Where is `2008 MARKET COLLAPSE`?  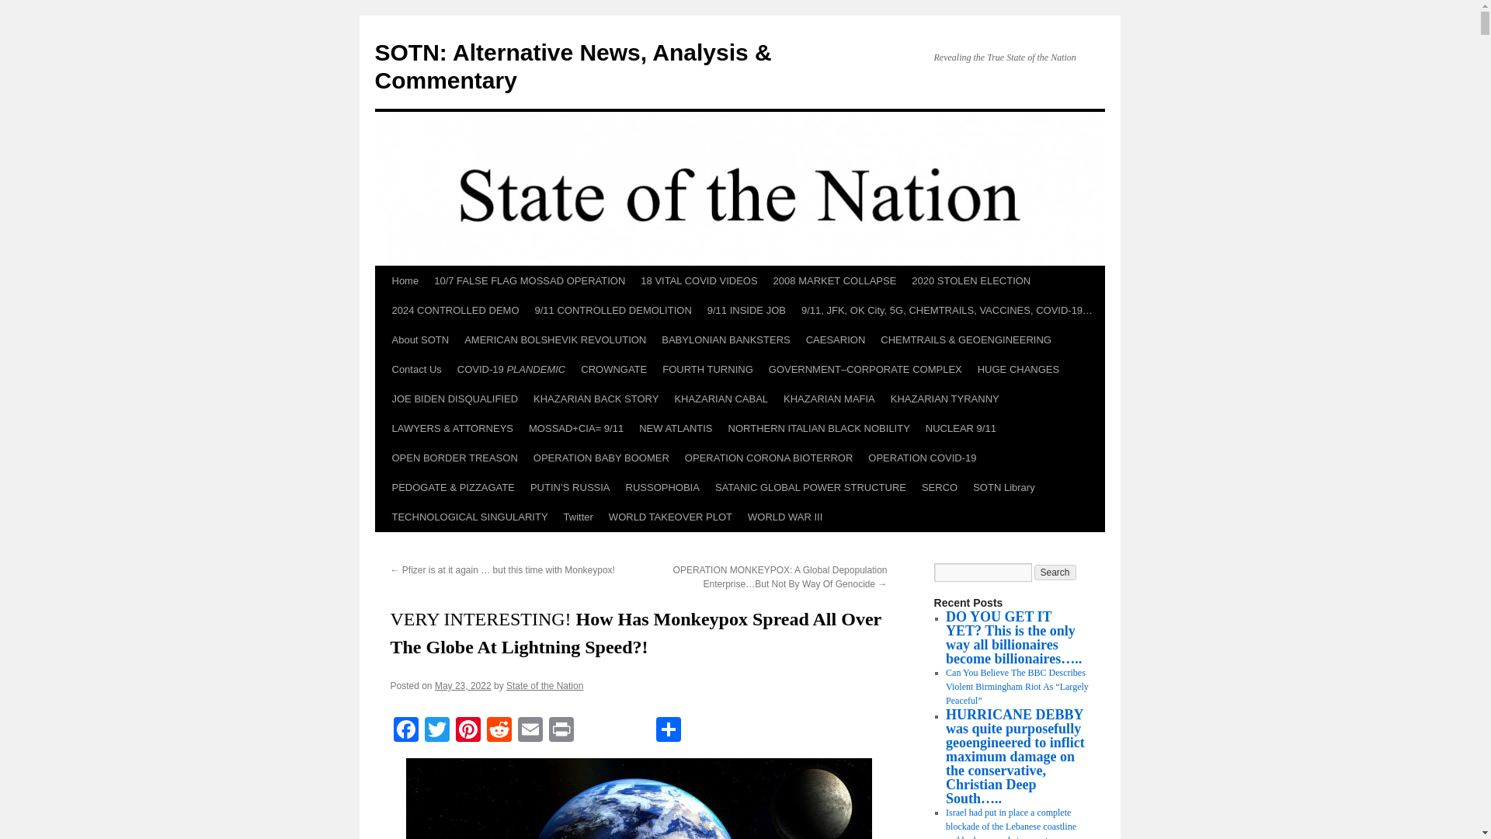
2008 MARKET COLLAPSE is located at coordinates (836, 281).